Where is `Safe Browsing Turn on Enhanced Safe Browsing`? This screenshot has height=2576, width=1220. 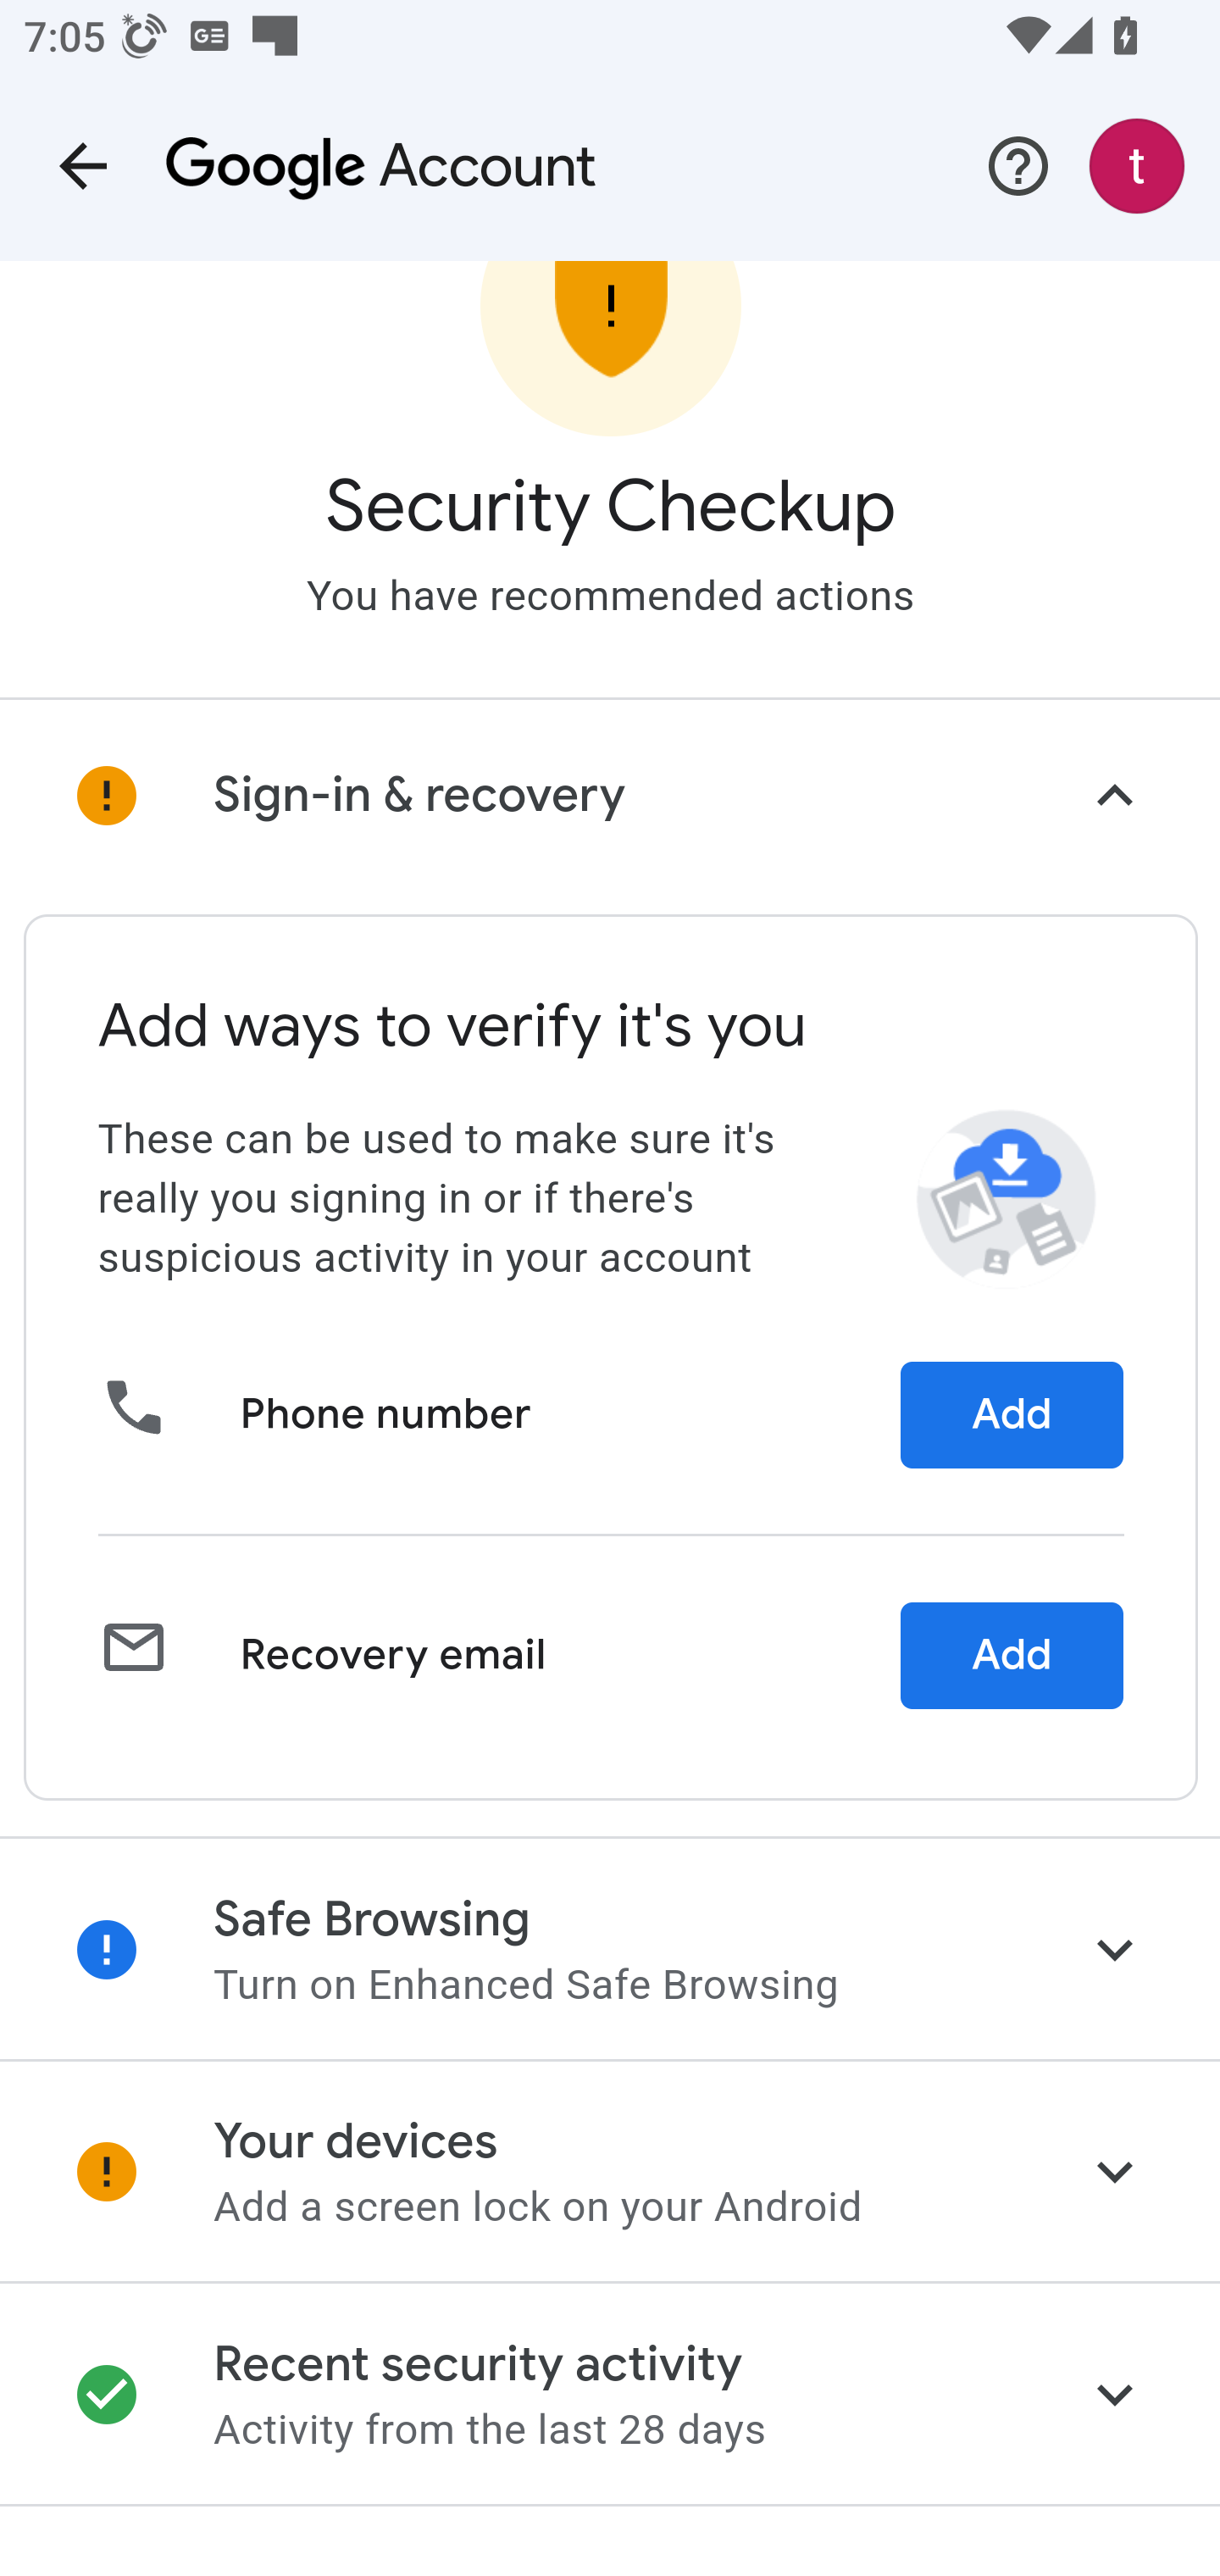
Safe Browsing Turn on Enhanced Safe Browsing is located at coordinates (610, 1951).